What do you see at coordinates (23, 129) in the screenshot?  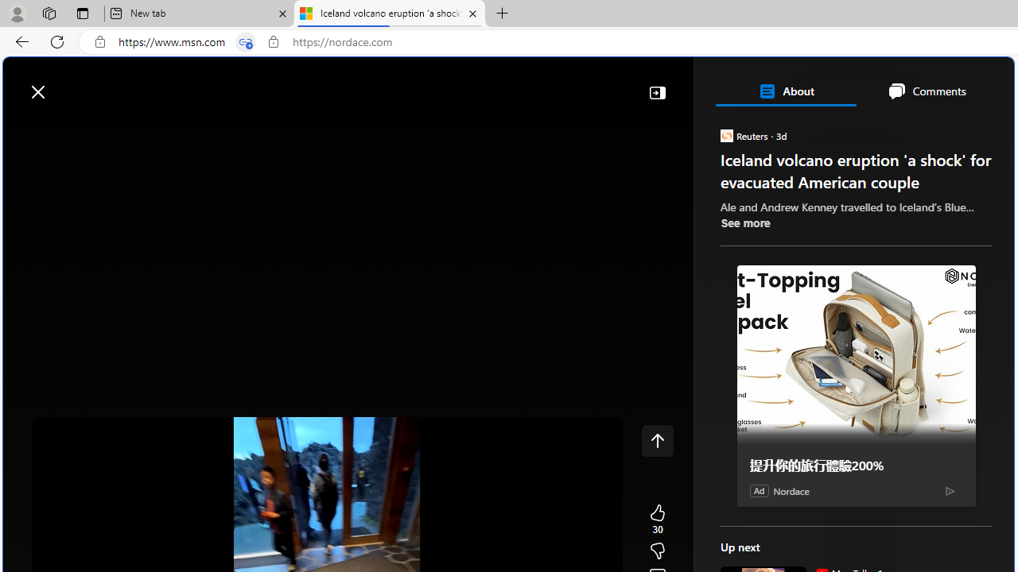 I see `Class: button-glyph` at bounding box center [23, 129].